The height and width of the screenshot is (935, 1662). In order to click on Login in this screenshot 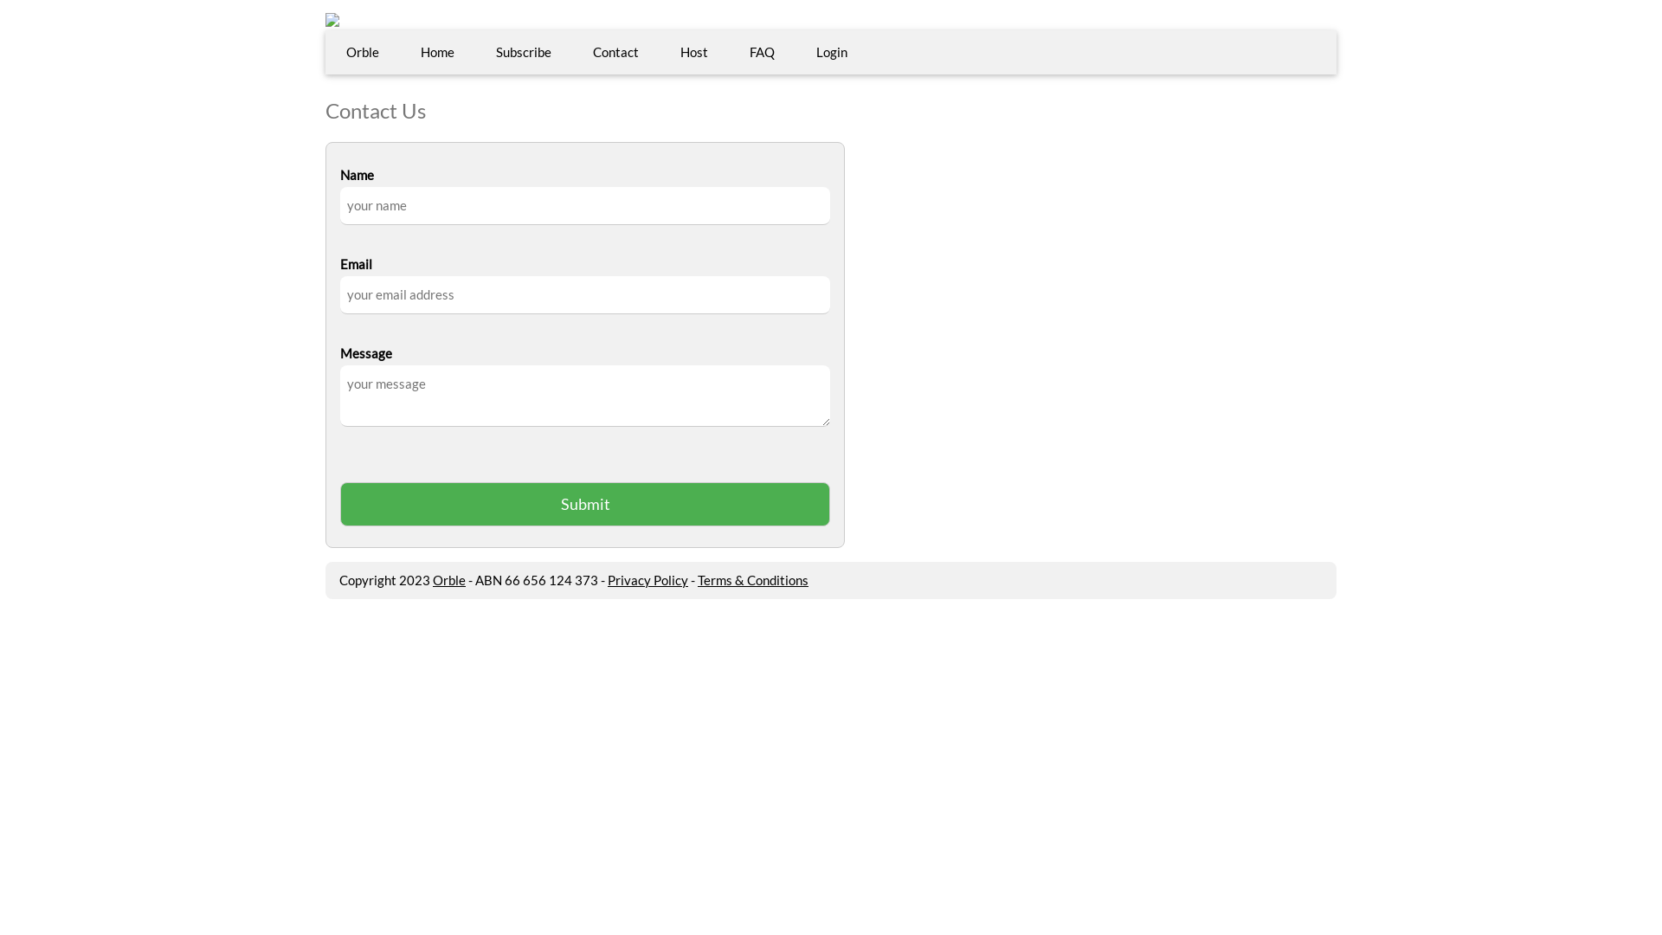, I will do `click(831, 52)`.